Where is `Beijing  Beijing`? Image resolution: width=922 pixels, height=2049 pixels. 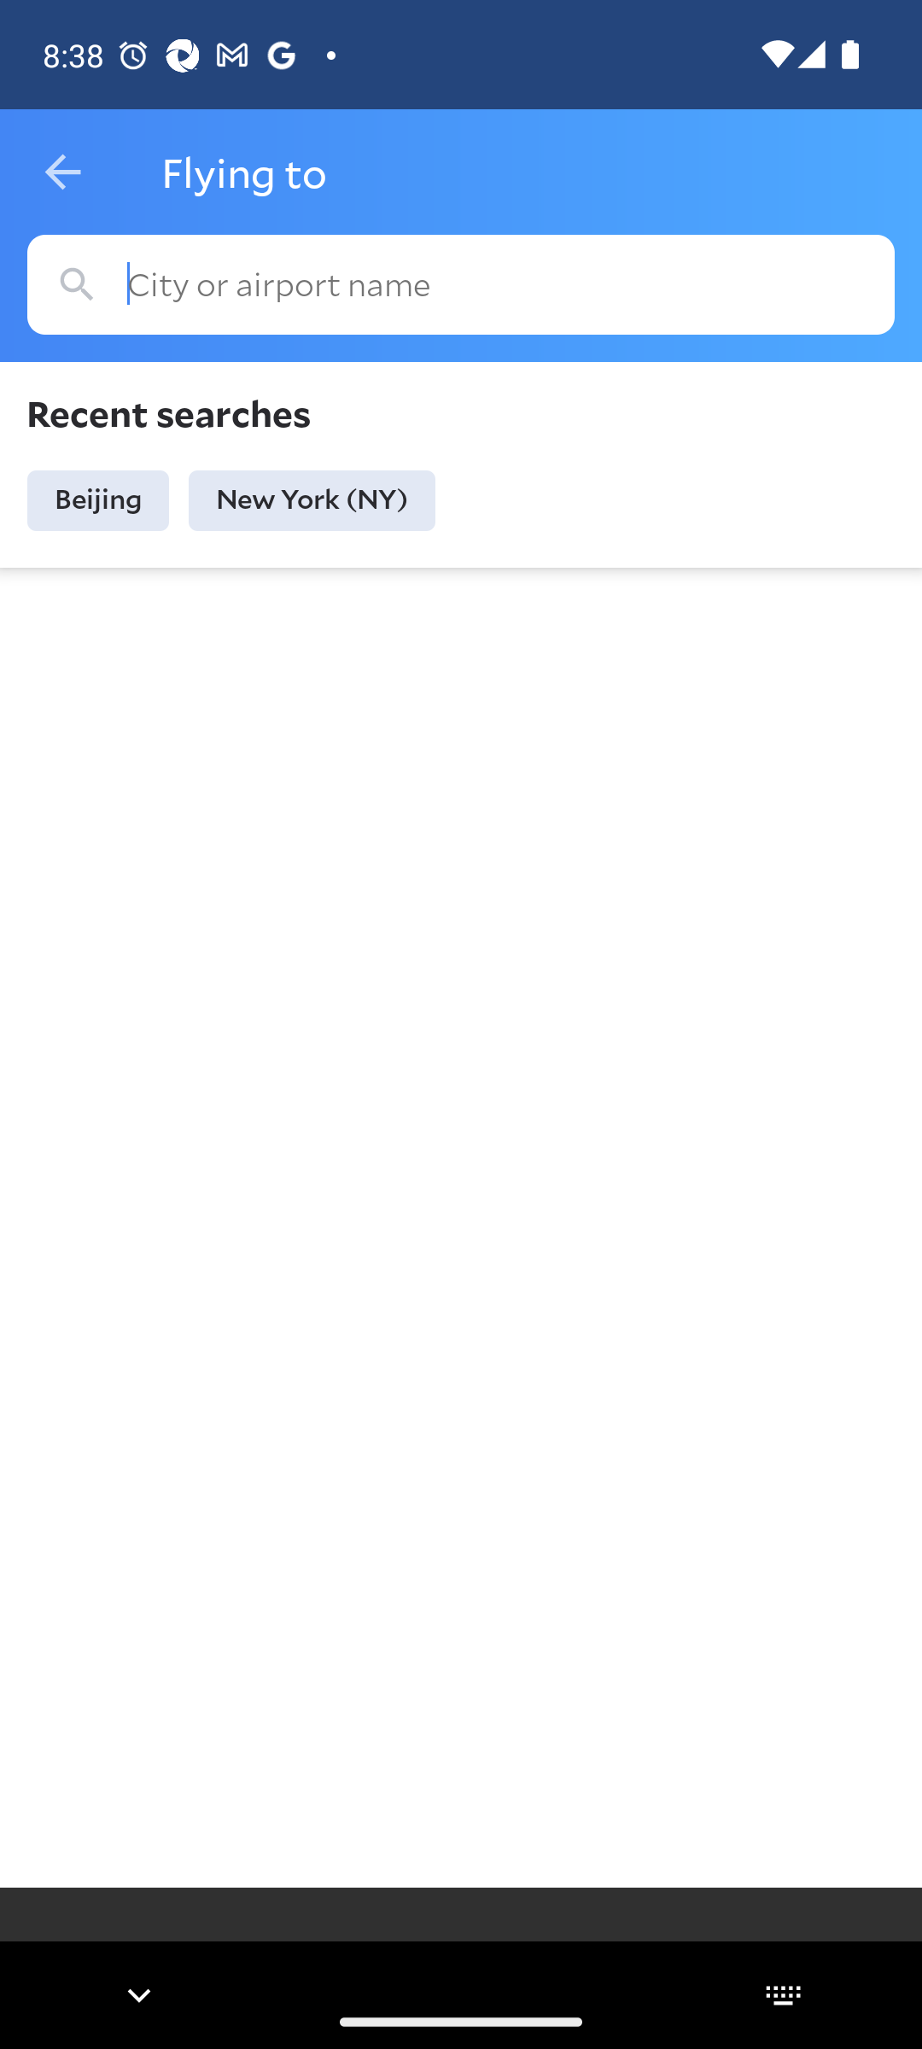
Beijing  Beijing is located at coordinates (97, 500).